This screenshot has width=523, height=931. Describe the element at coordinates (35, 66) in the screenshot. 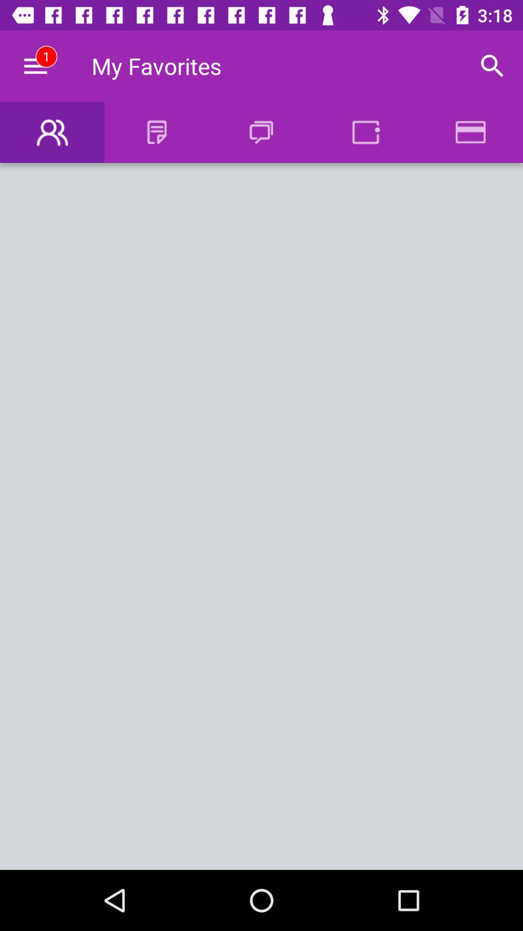

I see `turn off icon to the left of the my favorites` at that location.